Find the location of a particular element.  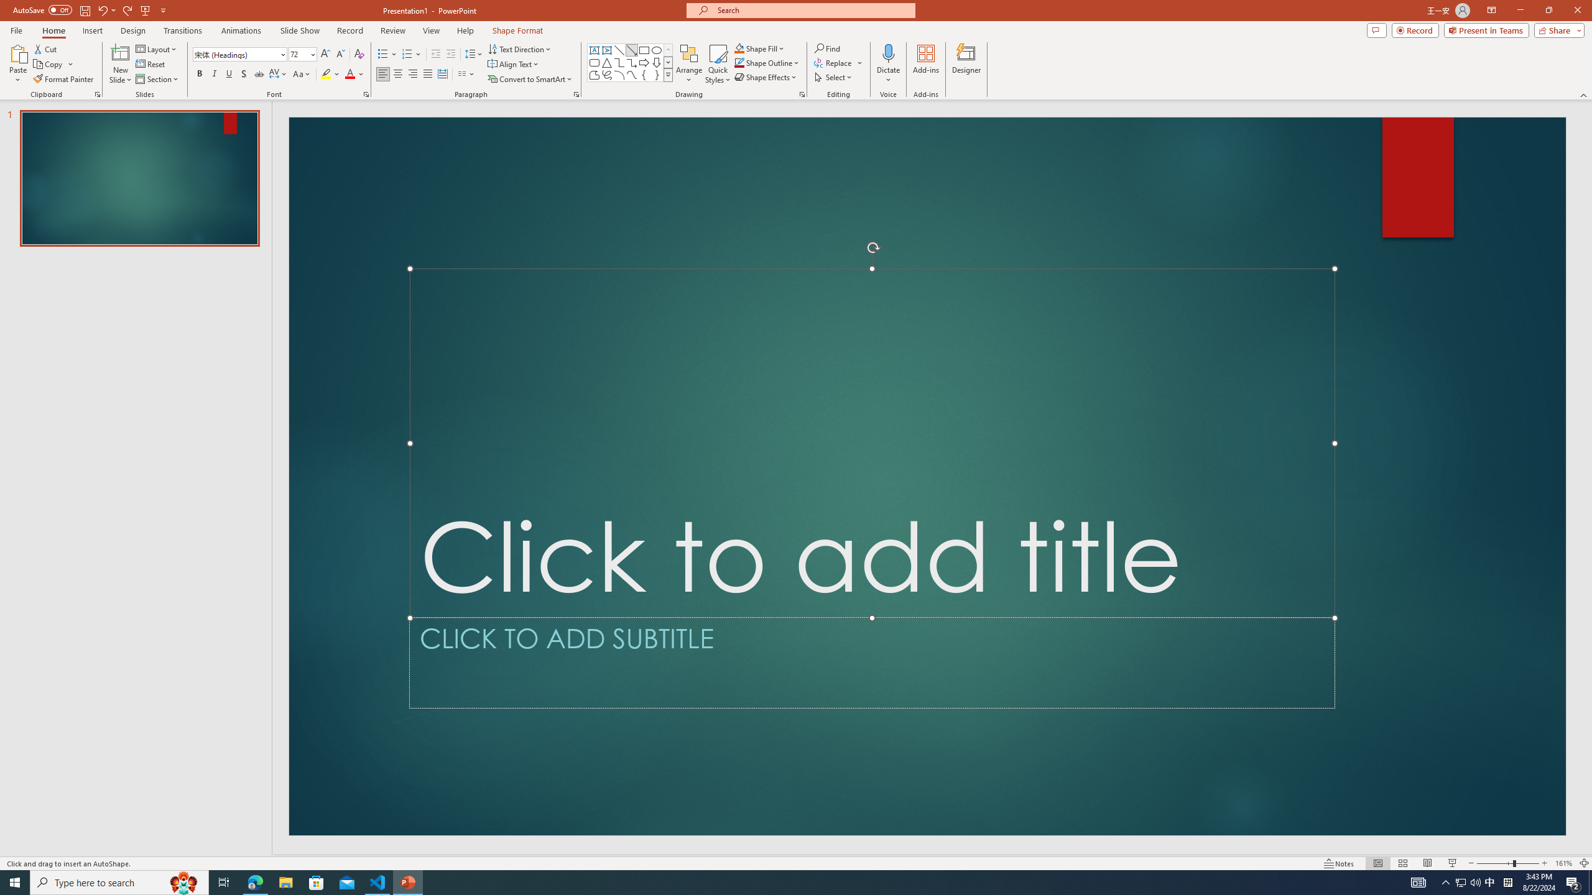

Microsoft search is located at coordinates (812, 10).